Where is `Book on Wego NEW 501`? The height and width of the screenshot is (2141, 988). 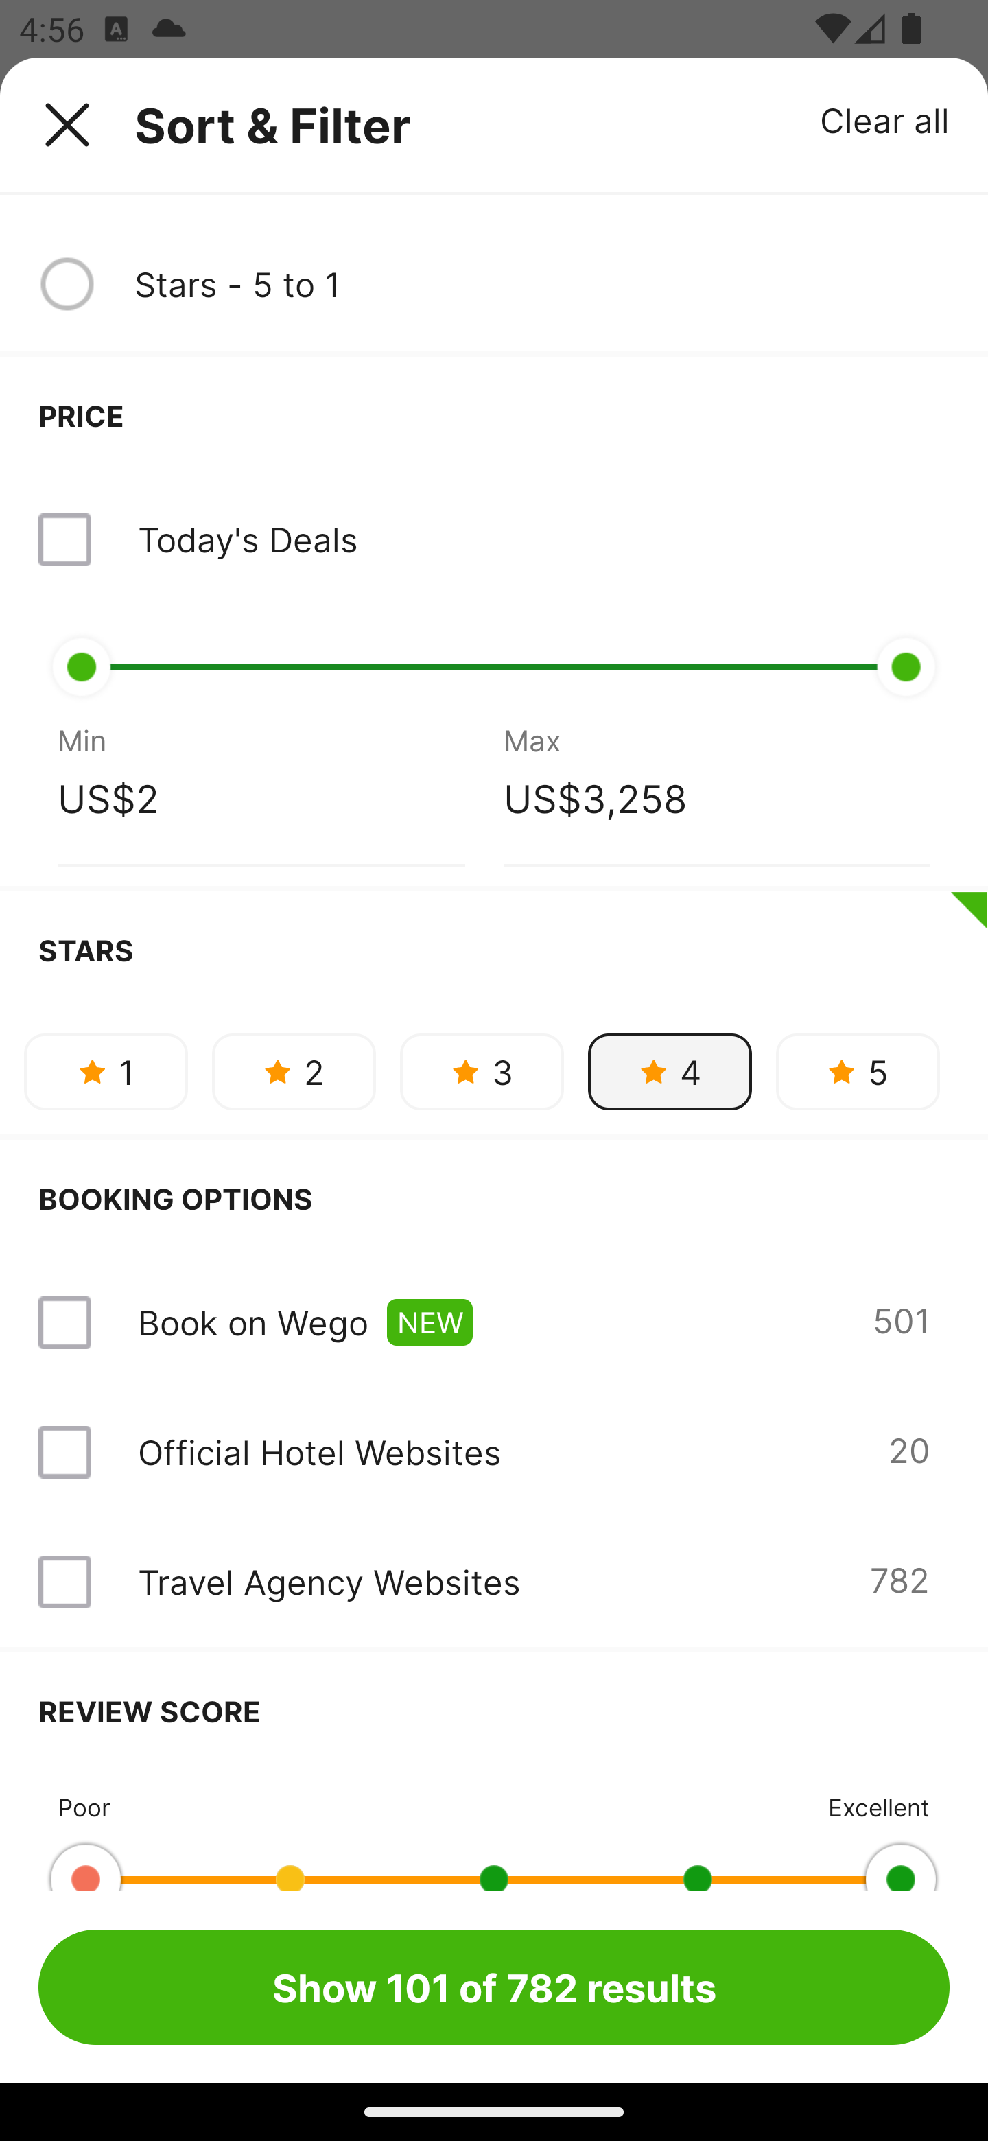
Book on Wego NEW 501 is located at coordinates (494, 1323).